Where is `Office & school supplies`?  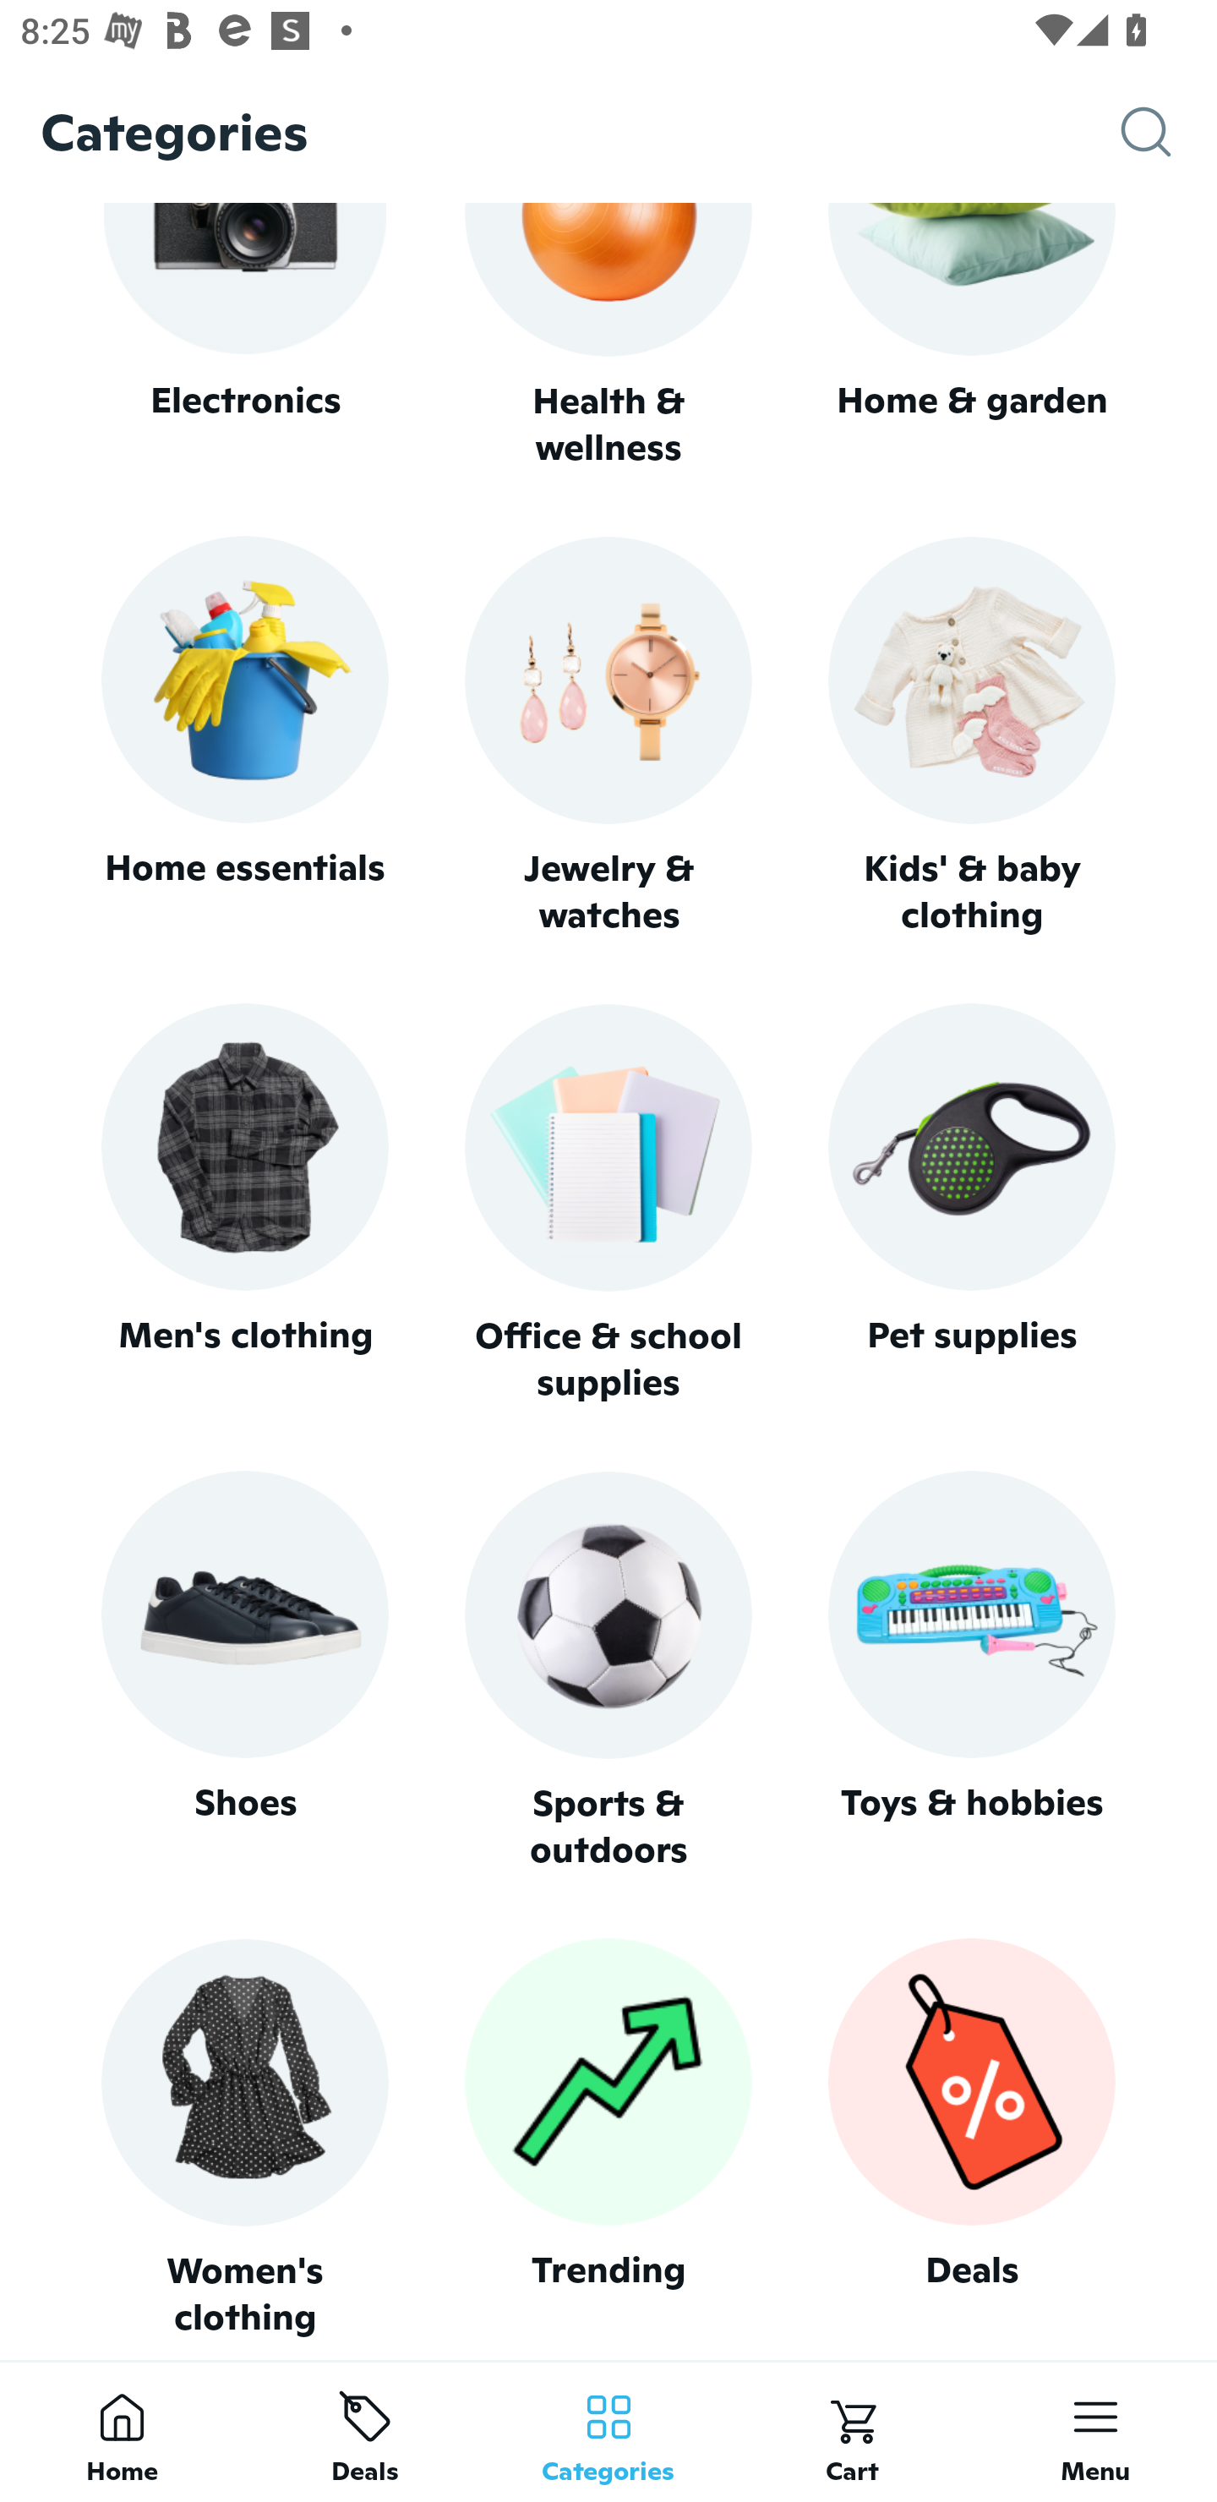 Office & school supplies is located at coordinates (608, 1203).